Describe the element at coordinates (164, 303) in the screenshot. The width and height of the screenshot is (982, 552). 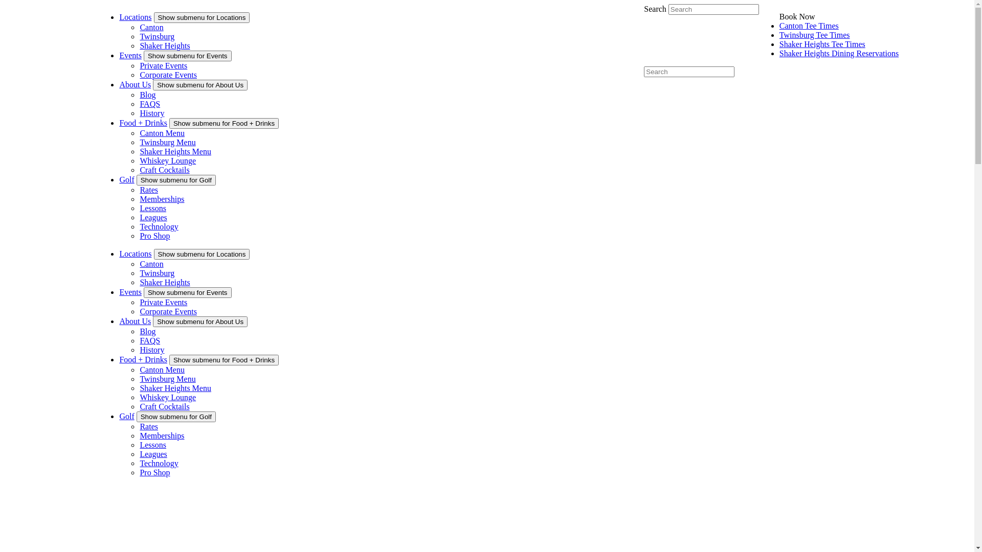
I see `Private Events` at that location.